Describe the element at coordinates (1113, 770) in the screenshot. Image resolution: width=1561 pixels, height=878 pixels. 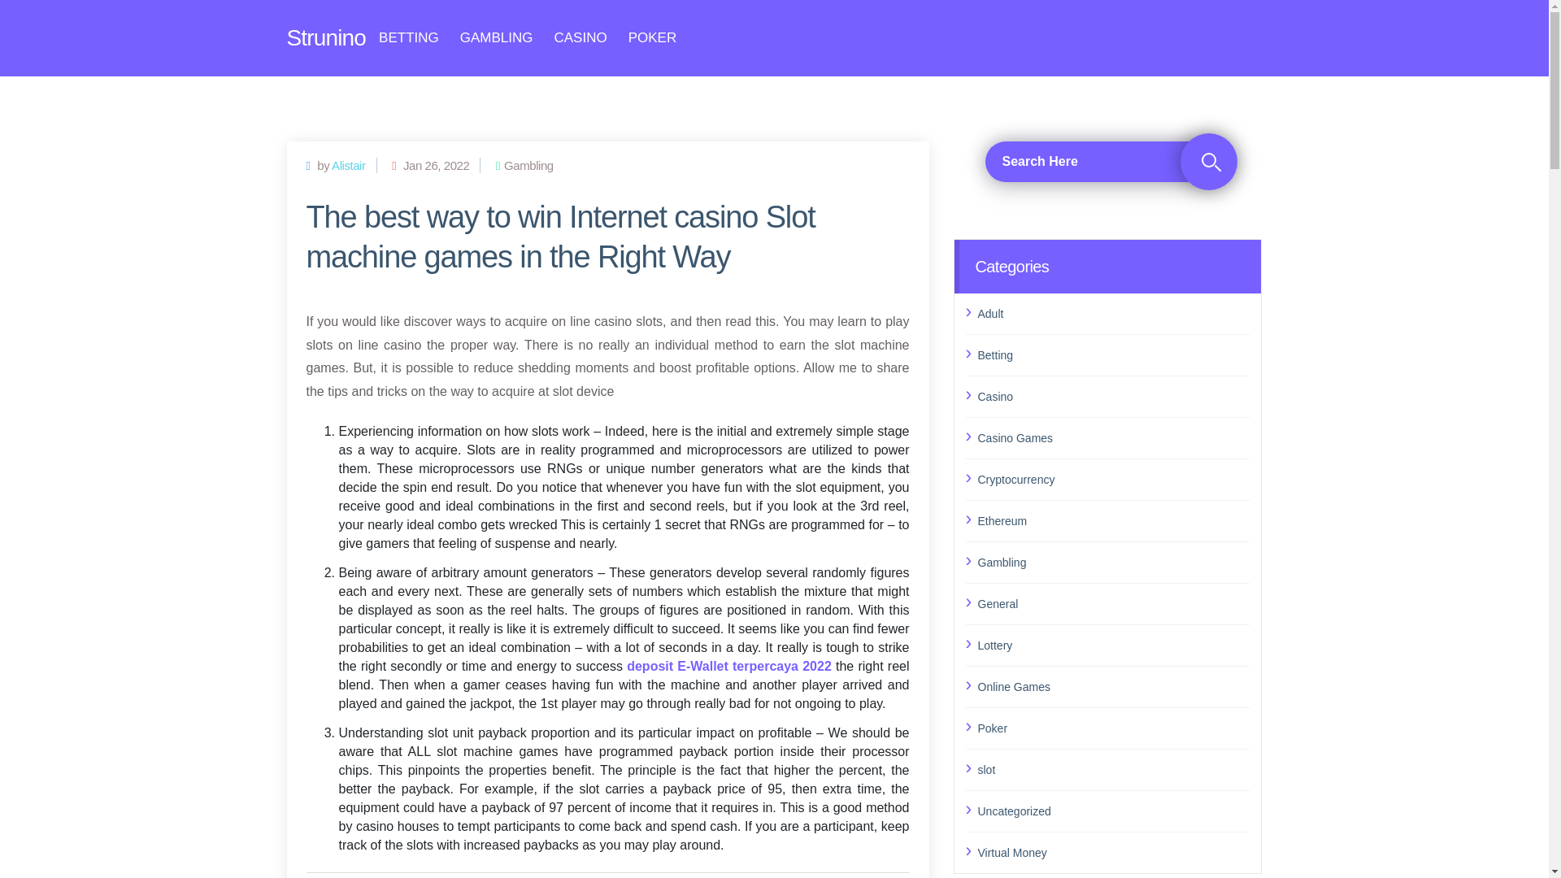
I see `slot` at that location.